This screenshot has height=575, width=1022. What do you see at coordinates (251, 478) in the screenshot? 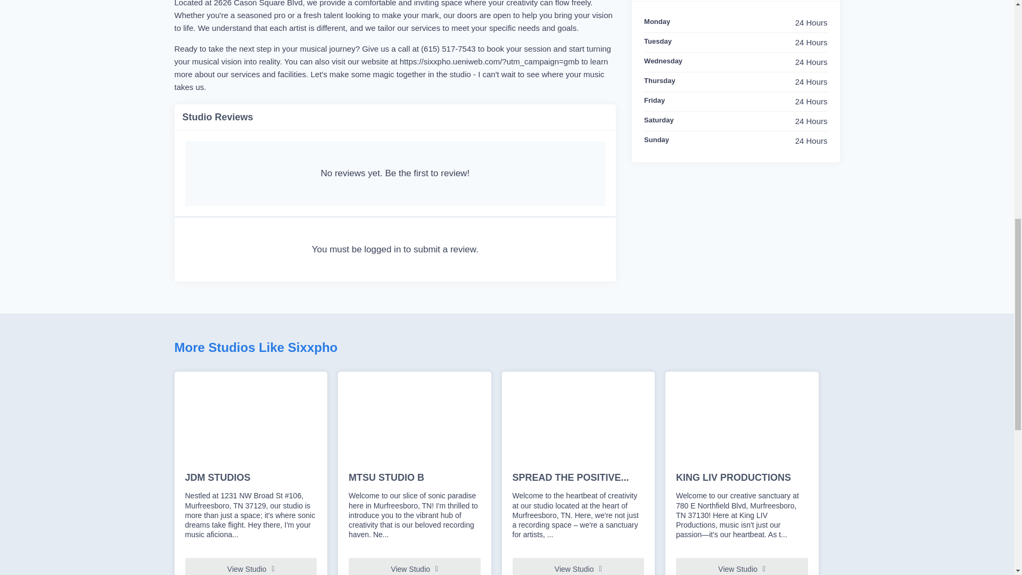
I see `JDM STUDIOS` at bounding box center [251, 478].